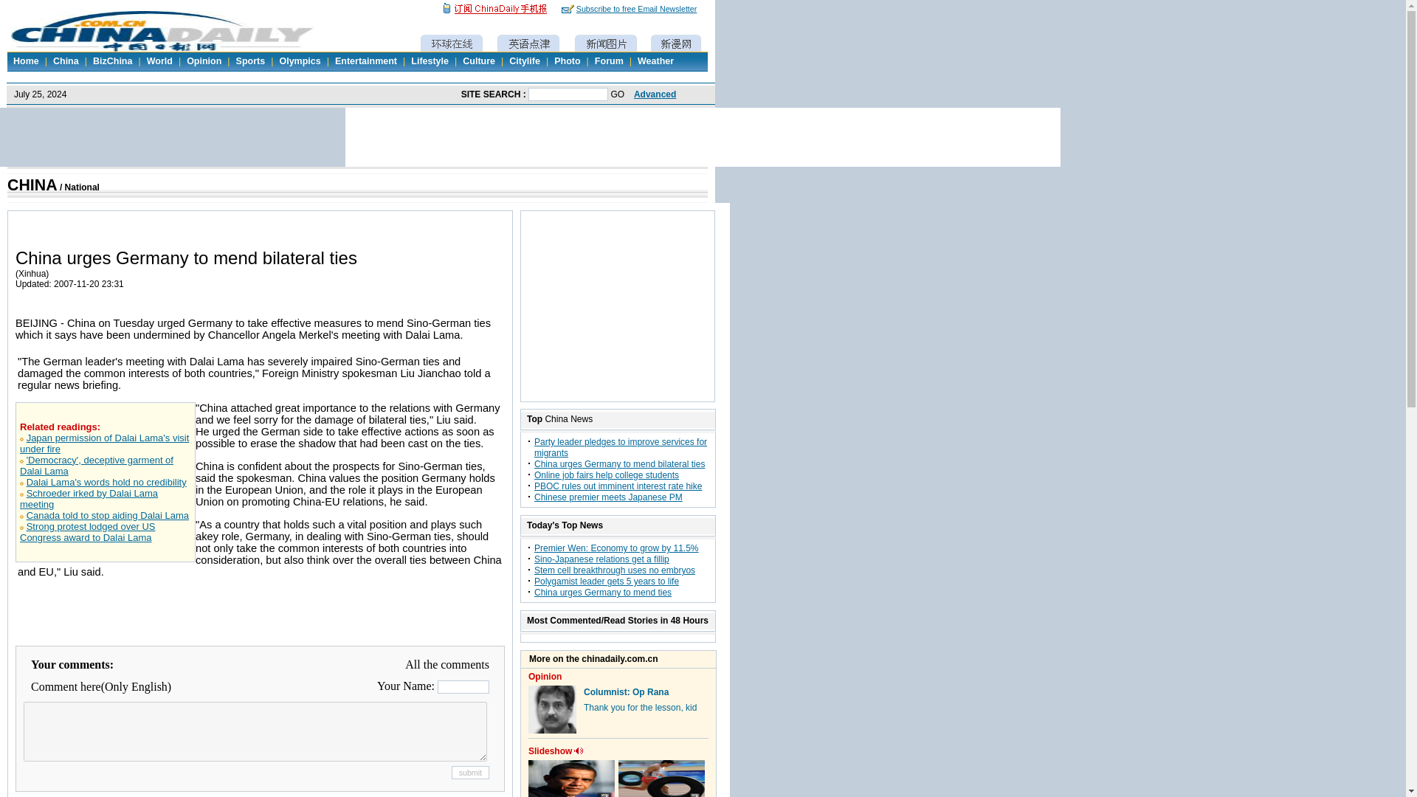 This screenshot has height=797, width=1417. Describe the element at coordinates (617, 486) in the screenshot. I see `PBOC rules out imminent interest rate hike` at that location.